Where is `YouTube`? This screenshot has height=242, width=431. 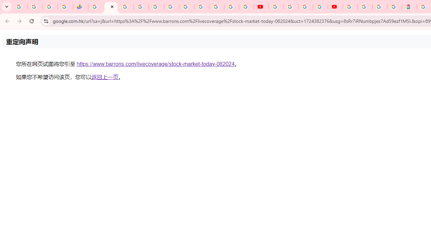 YouTube is located at coordinates (202, 7).